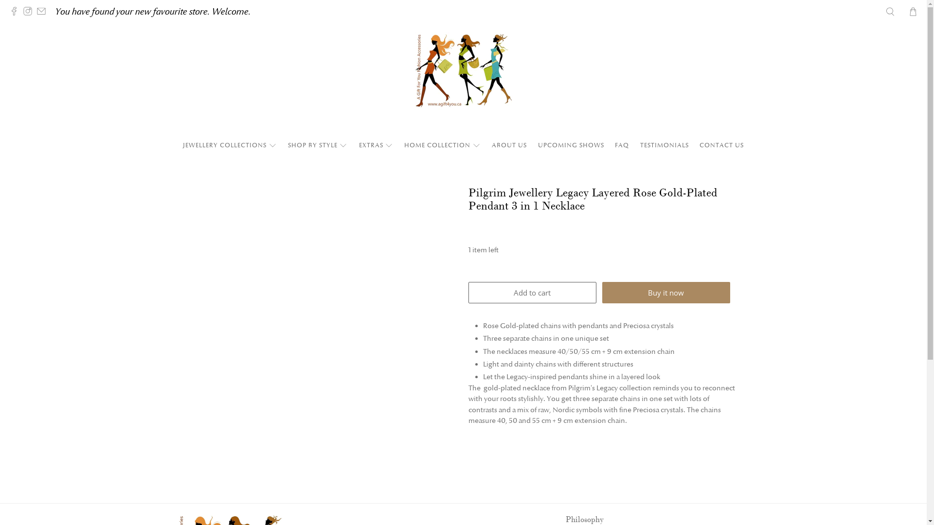 The image size is (934, 525). Describe the element at coordinates (318, 145) in the screenshot. I see `SHOP BY STYLE` at that location.